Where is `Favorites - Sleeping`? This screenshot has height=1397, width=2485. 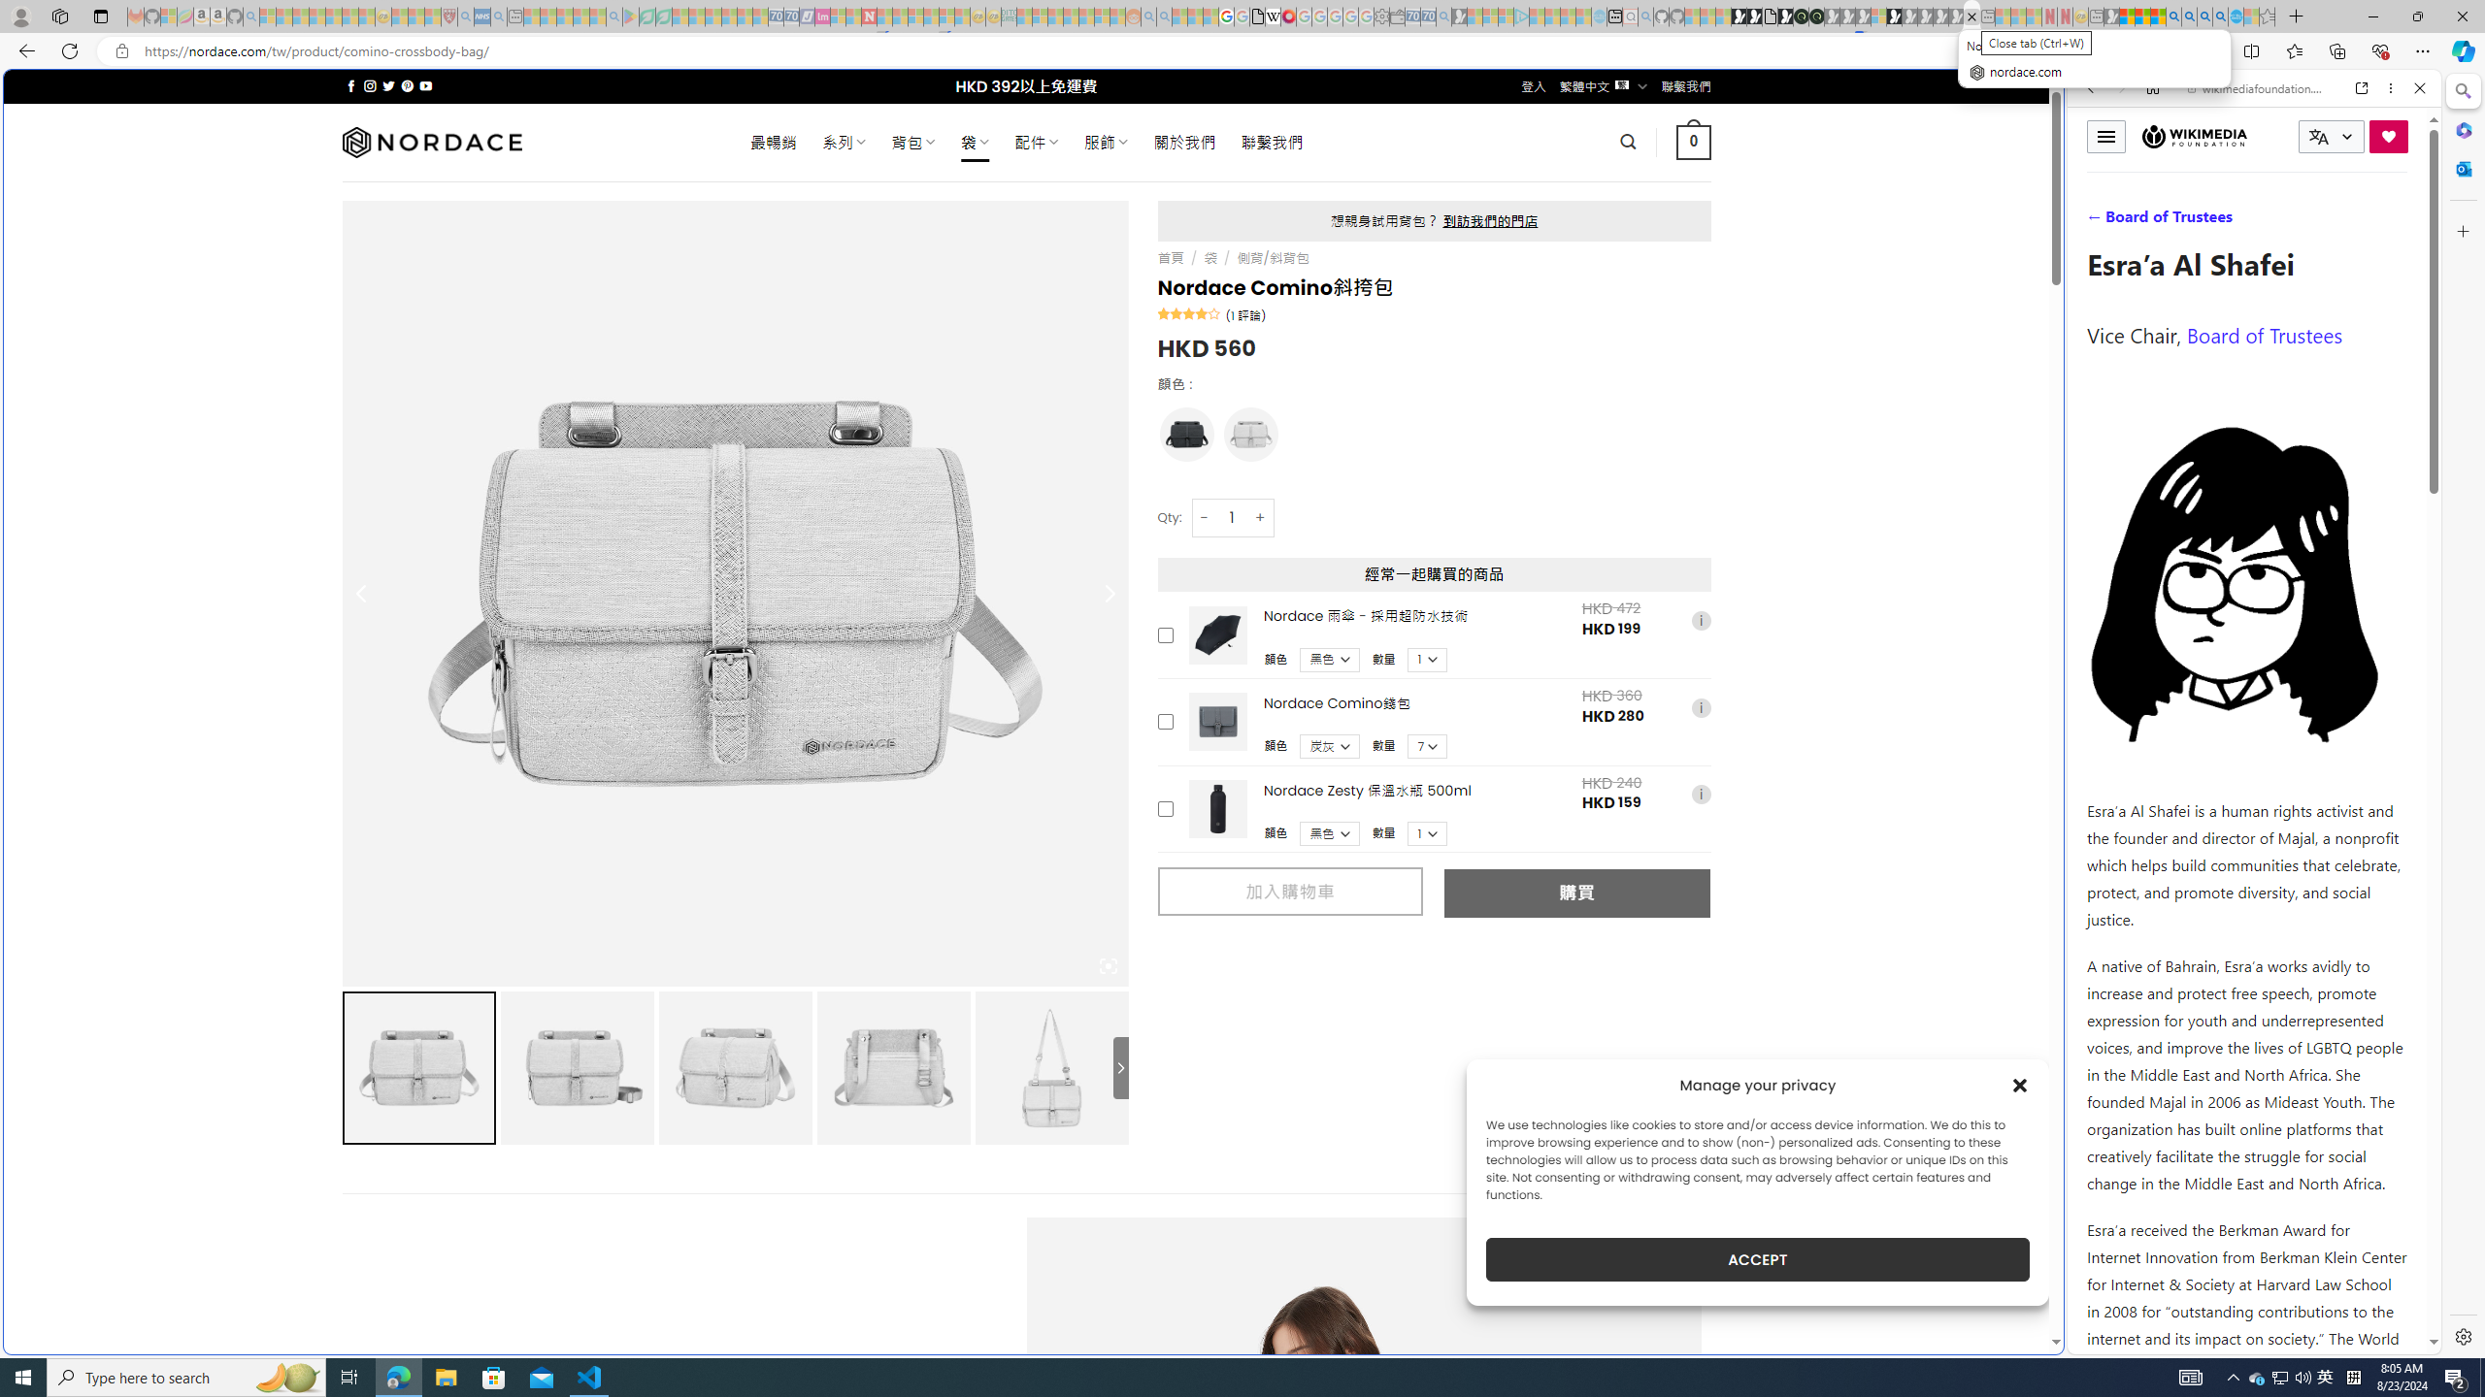
Favorites - Sleeping is located at coordinates (2268, 16).